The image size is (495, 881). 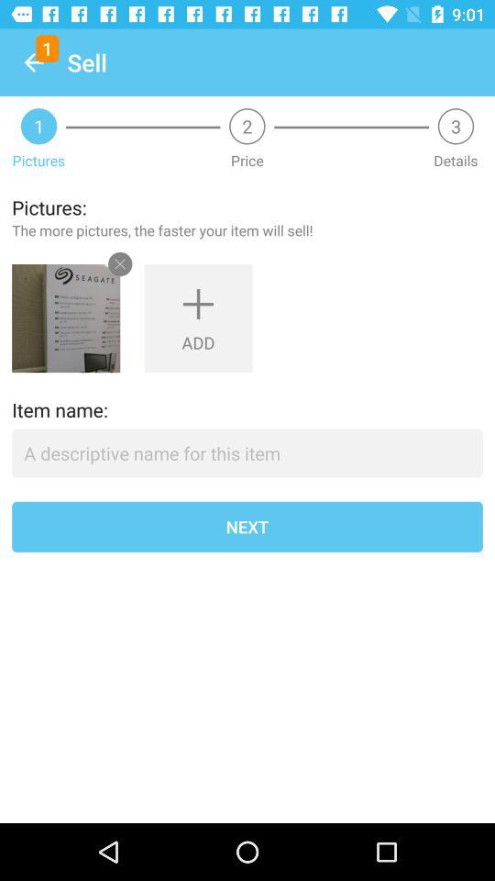 What do you see at coordinates (66, 318) in the screenshot?
I see `view picture` at bounding box center [66, 318].